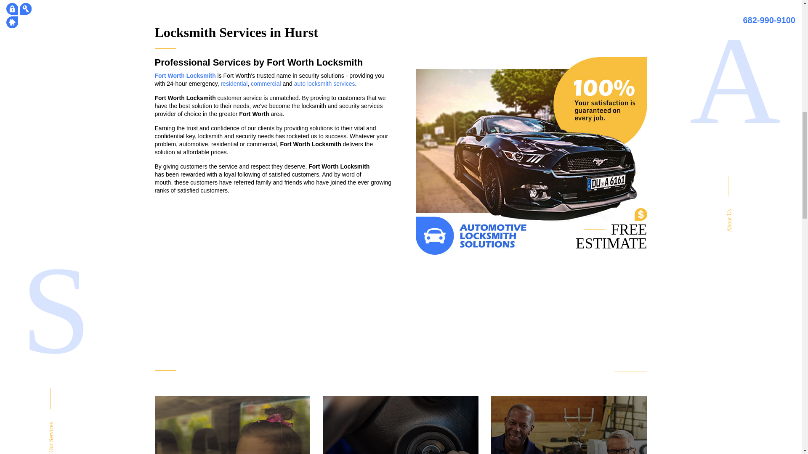 The height and width of the screenshot is (454, 808). What do you see at coordinates (232, 425) in the screenshot?
I see `Emergency` at bounding box center [232, 425].